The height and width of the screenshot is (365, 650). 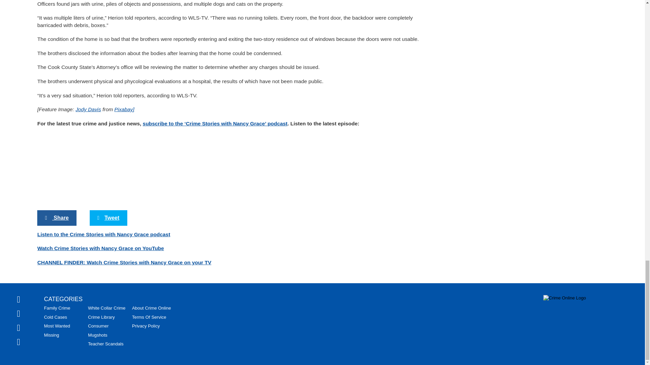 I want to click on 10 Biggest Sea Dinosaurs That Ever Existed on Earth, so click(x=230, y=181).